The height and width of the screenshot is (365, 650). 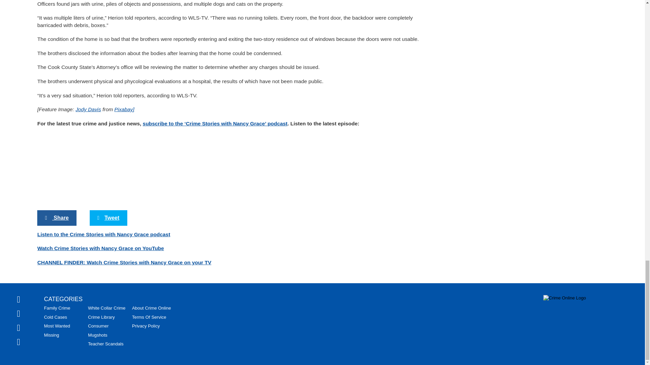 I want to click on 10 Biggest Sea Dinosaurs That Ever Existed on Earth, so click(x=230, y=181).